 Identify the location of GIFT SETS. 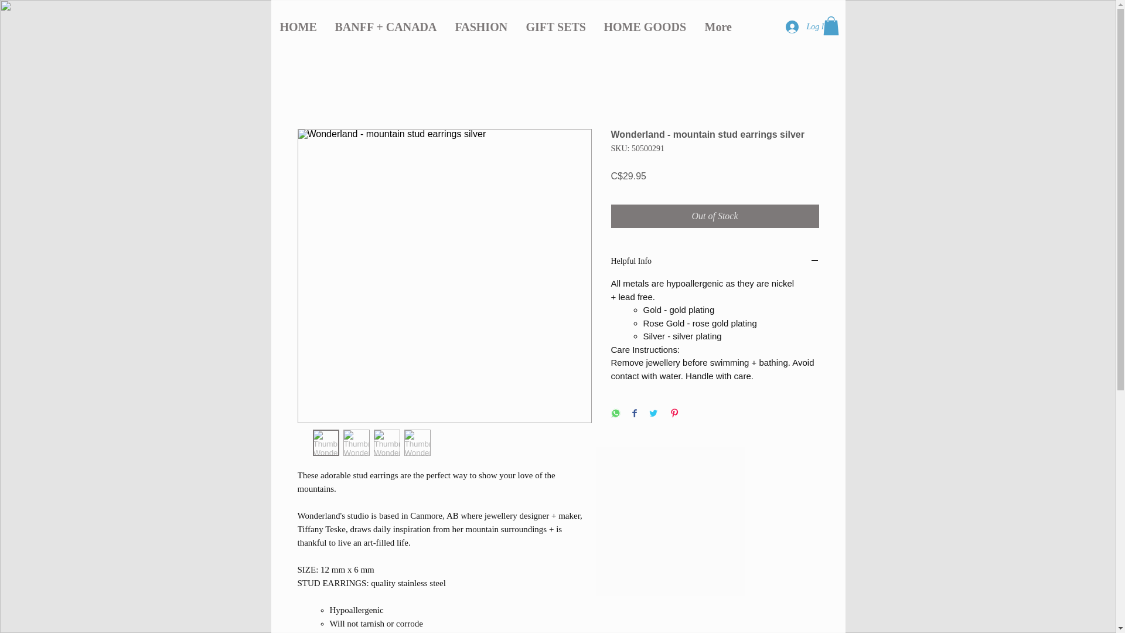
(555, 27).